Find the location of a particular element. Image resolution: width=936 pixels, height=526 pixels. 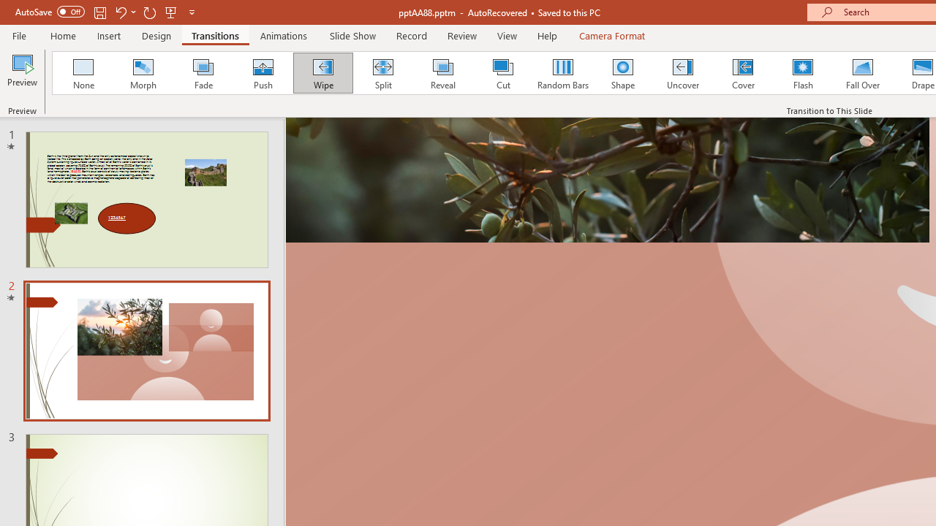

Split is located at coordinates (382, 73).